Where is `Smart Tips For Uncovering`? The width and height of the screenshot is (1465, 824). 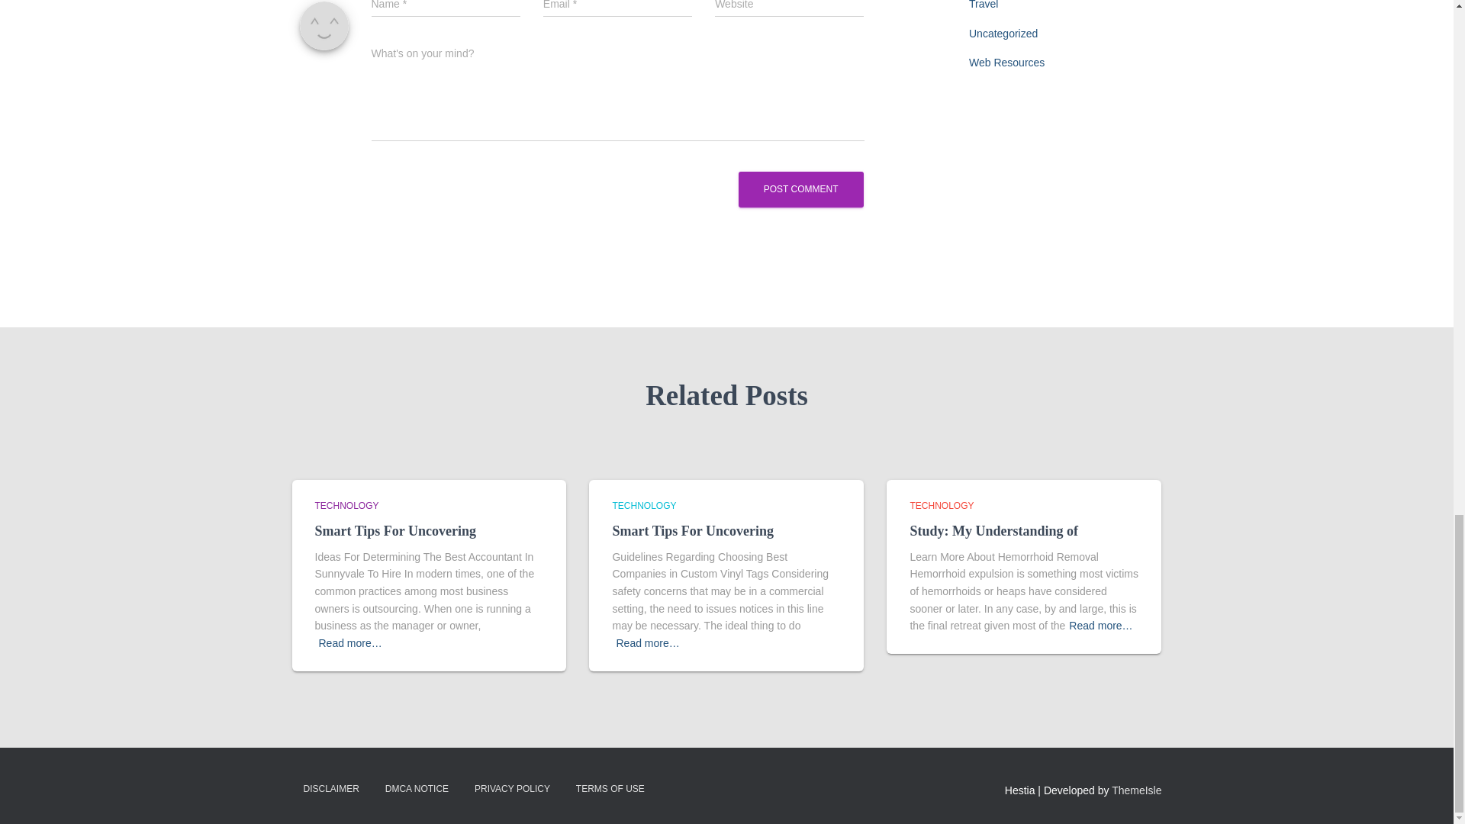 Smart Tips For Uncovering is located at coordinates (395, 531).